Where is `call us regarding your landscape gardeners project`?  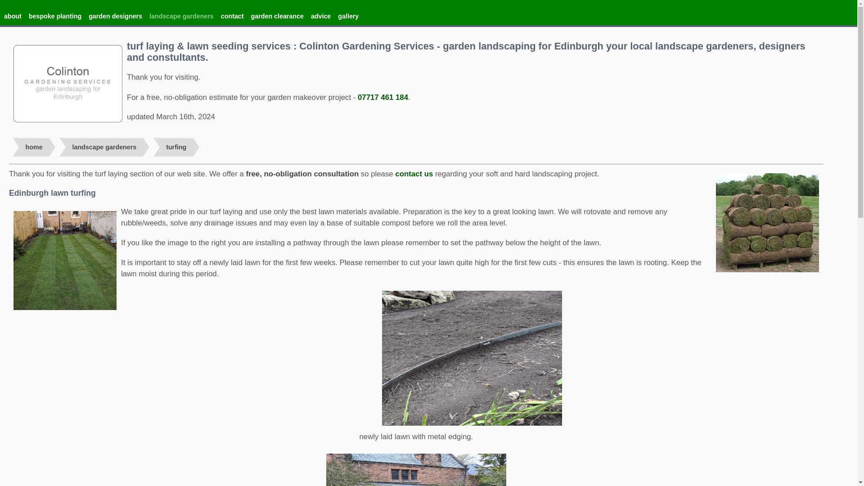
call us regarding your landscape gardeners project is located at coordinates (382, 97).